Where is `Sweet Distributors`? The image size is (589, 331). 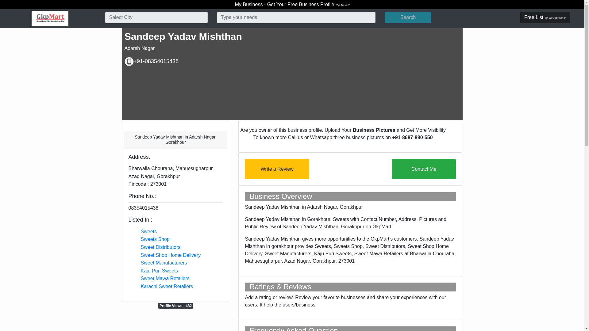
Sweet Distributors is located at coordinates (160, 247).